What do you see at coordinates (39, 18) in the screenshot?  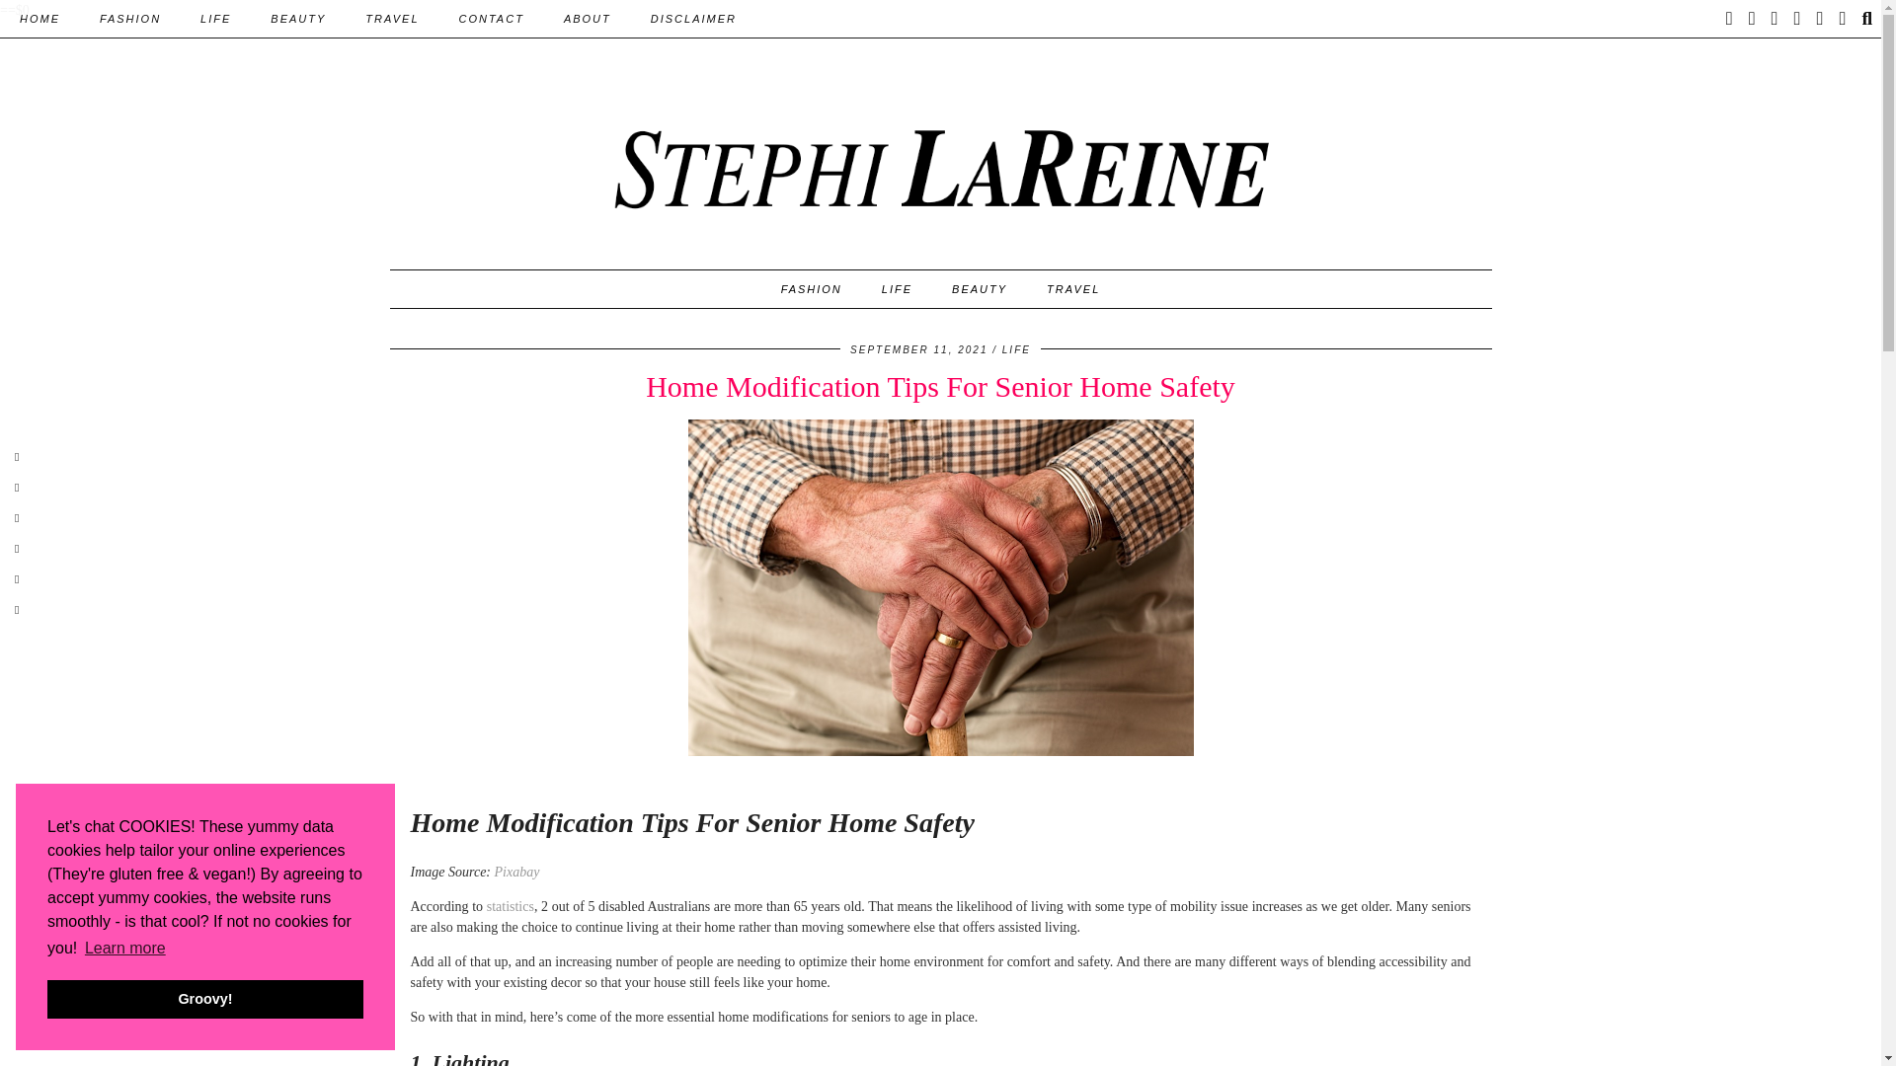 I see `HOME` at bounding box center [39, 18].